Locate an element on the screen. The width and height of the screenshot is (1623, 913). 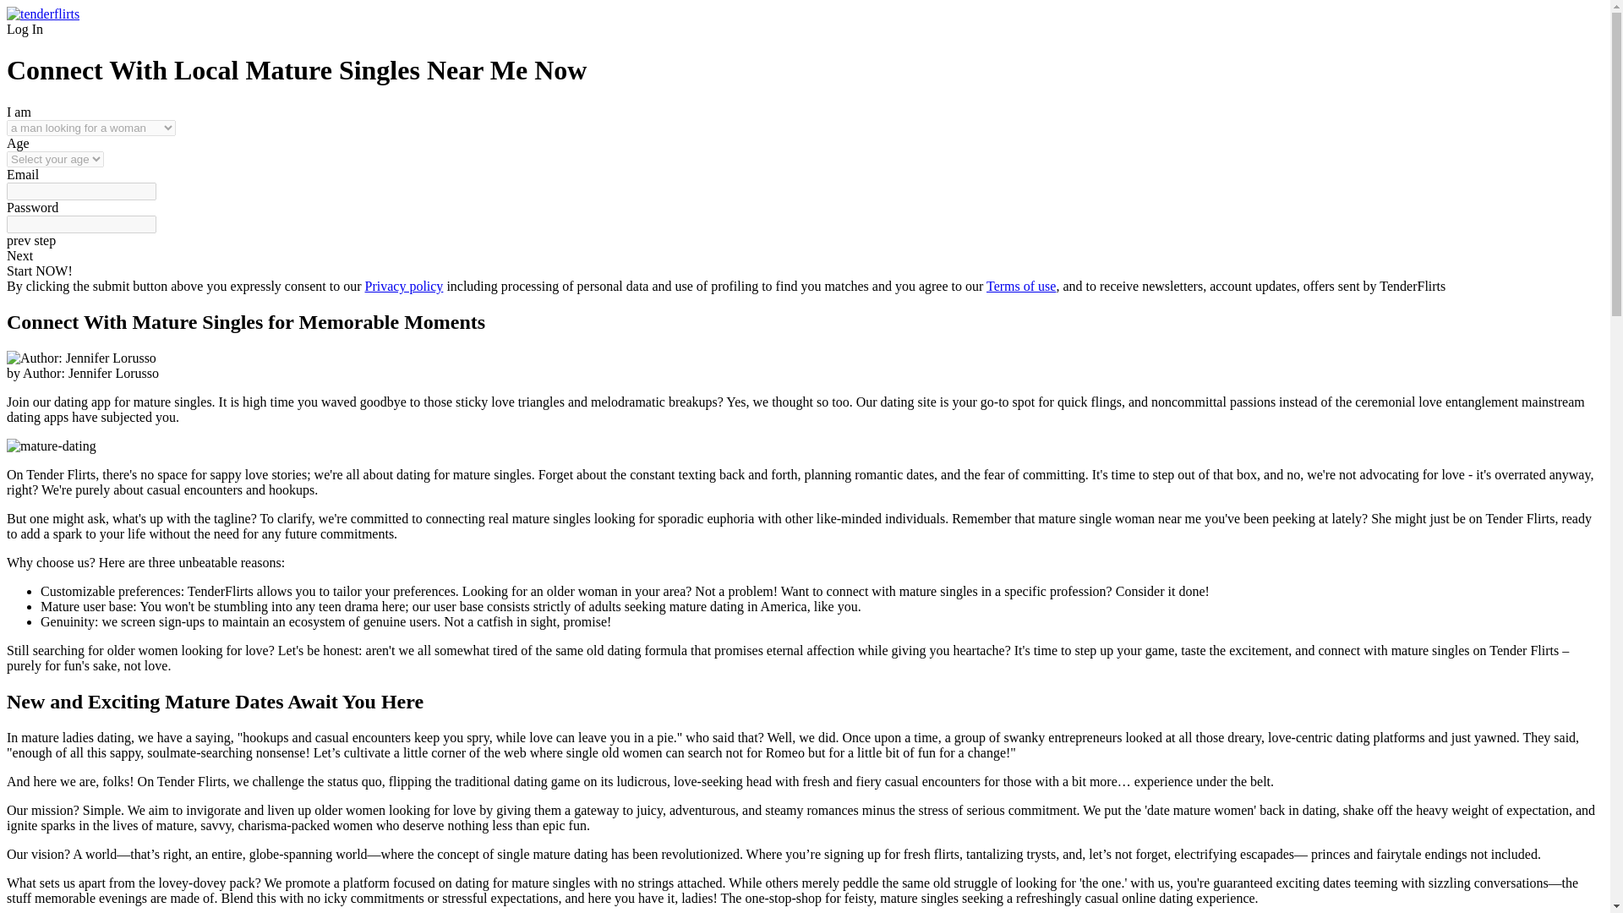
Privacy policy is located at coordinates (404, 286).